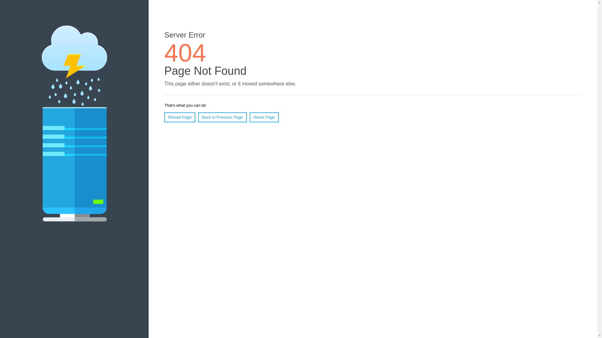 The image size is (602, 338). Describe the element at coordinates (223, 117) in the screenshot. I see `Back to Previous Page` at that location.